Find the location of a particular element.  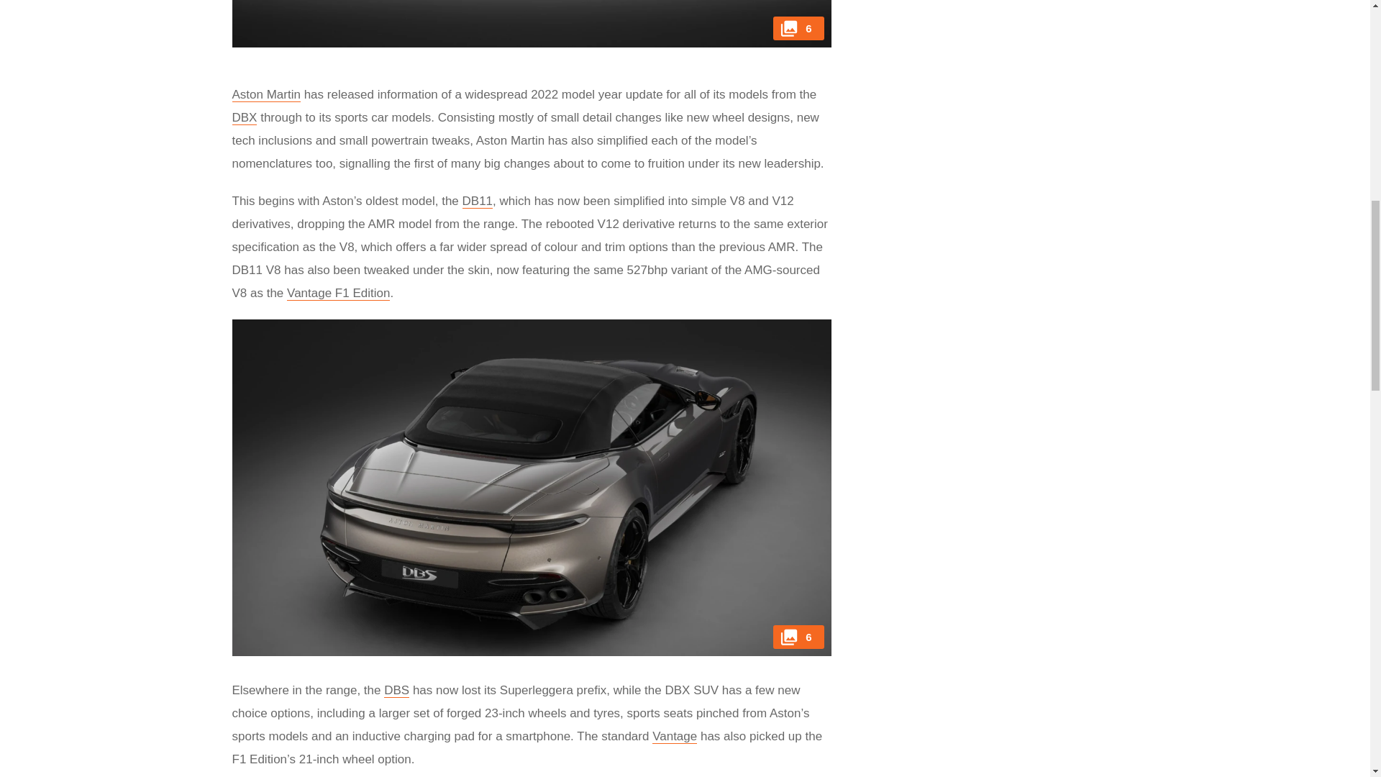

DBX is located at coordinates (245, 118).